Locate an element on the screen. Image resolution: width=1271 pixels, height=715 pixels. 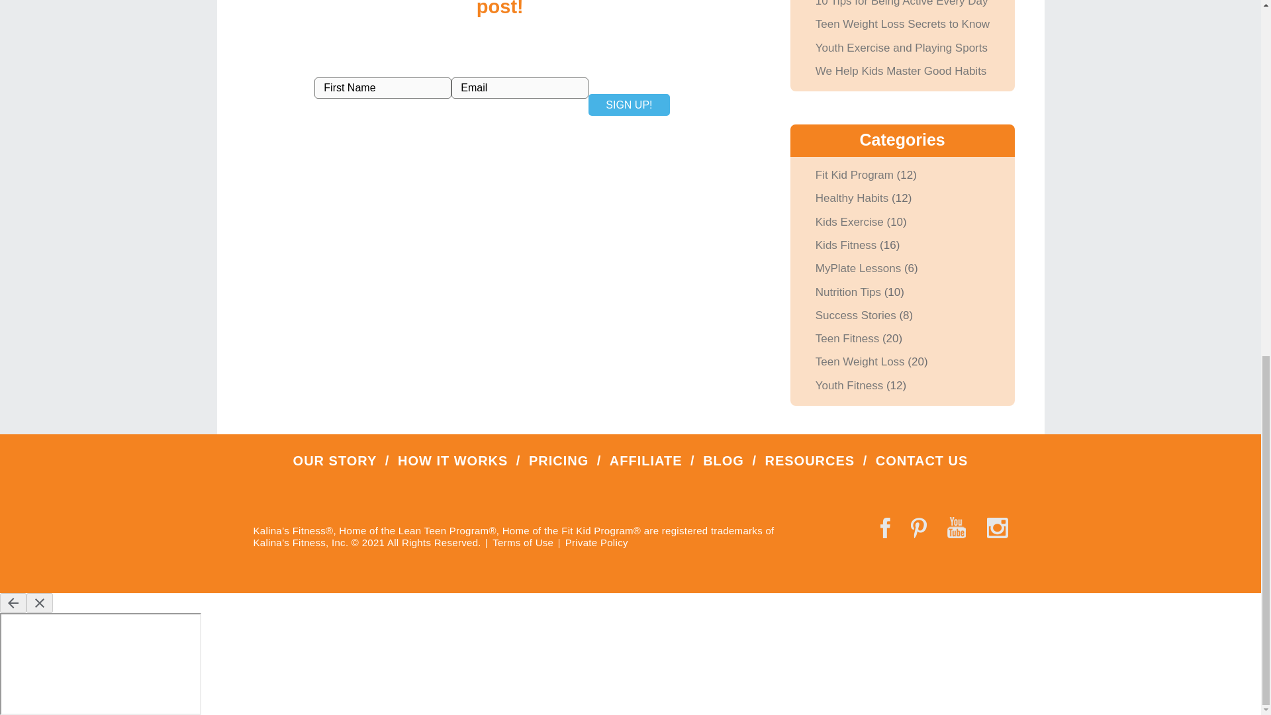
Teen Weight Loss is located at coordinates (861, 361).